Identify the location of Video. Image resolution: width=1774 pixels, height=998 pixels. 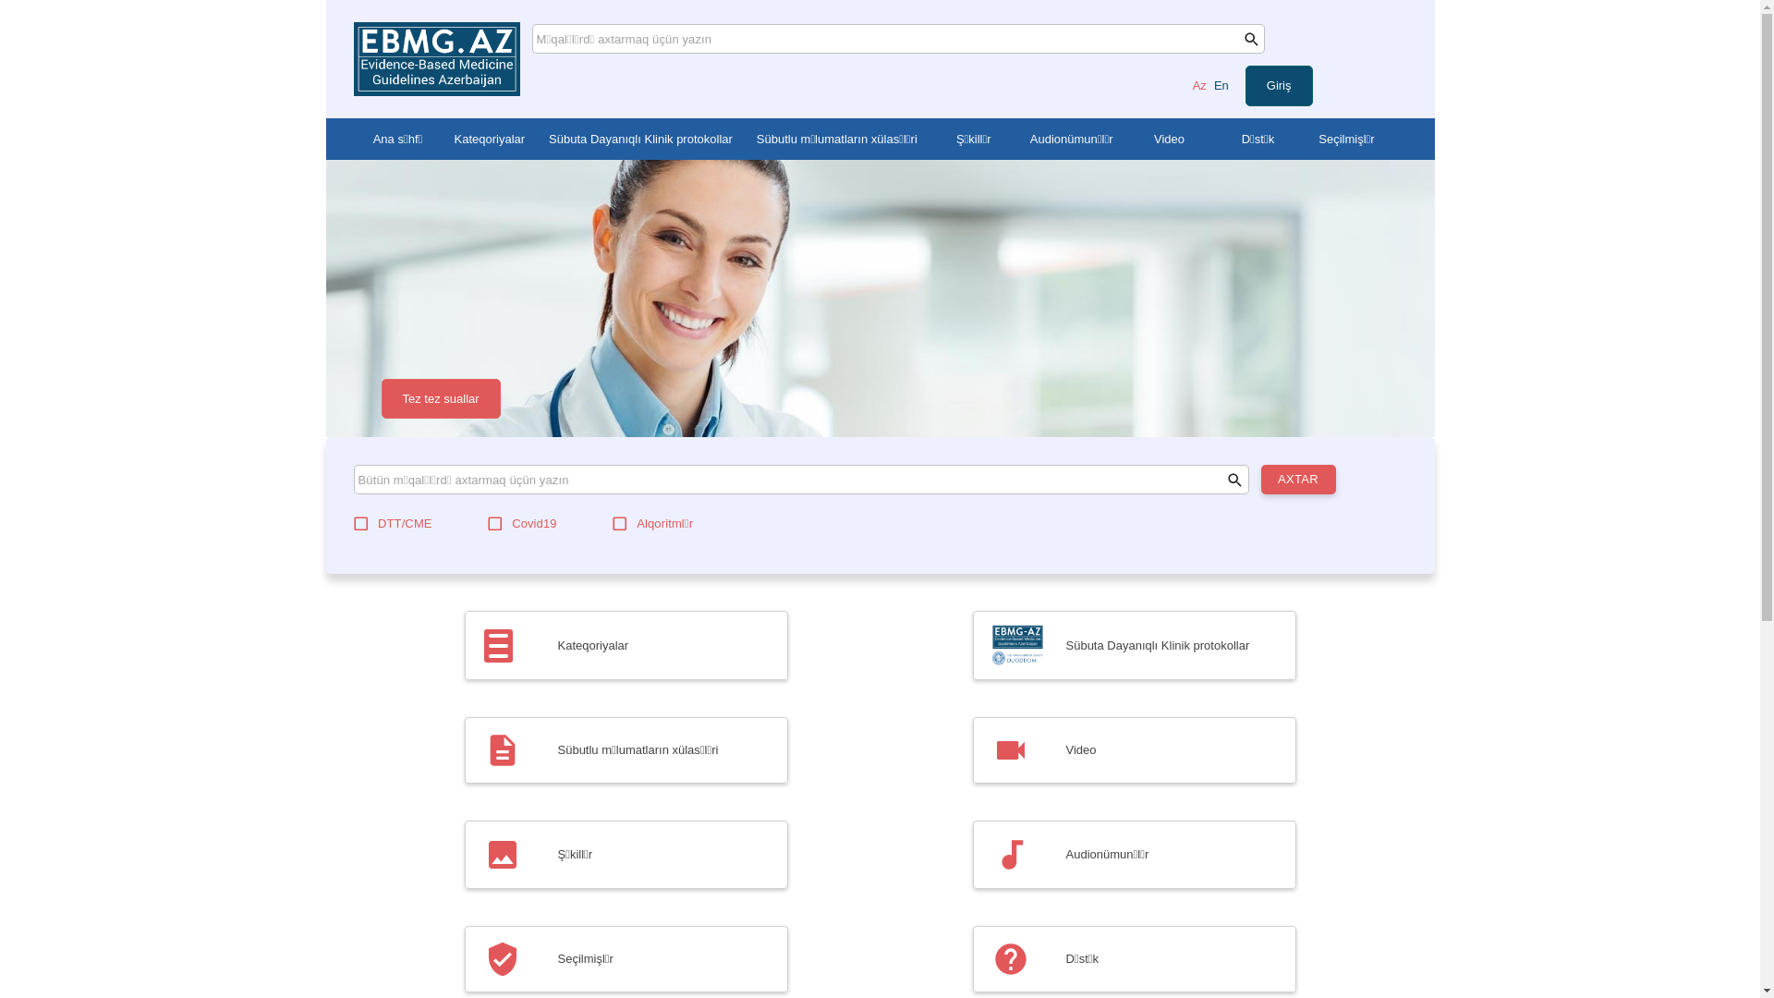
(1134, 750).